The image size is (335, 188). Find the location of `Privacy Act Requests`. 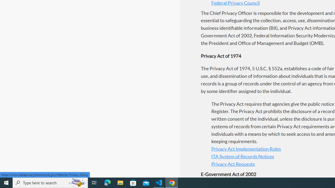

Privacy Act Requests is located at coordinates (233, 164).